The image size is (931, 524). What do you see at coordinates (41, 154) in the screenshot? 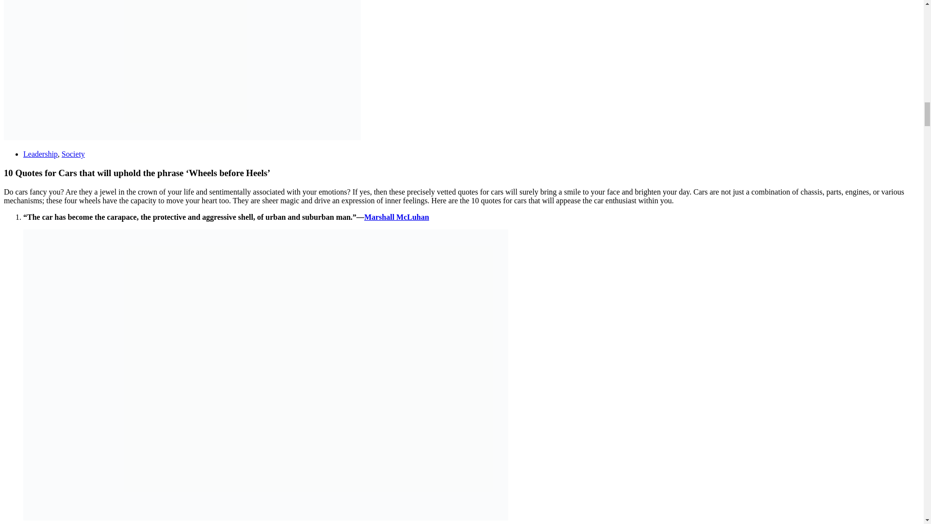
I see `Leadership` at bounding box center [41, 154].